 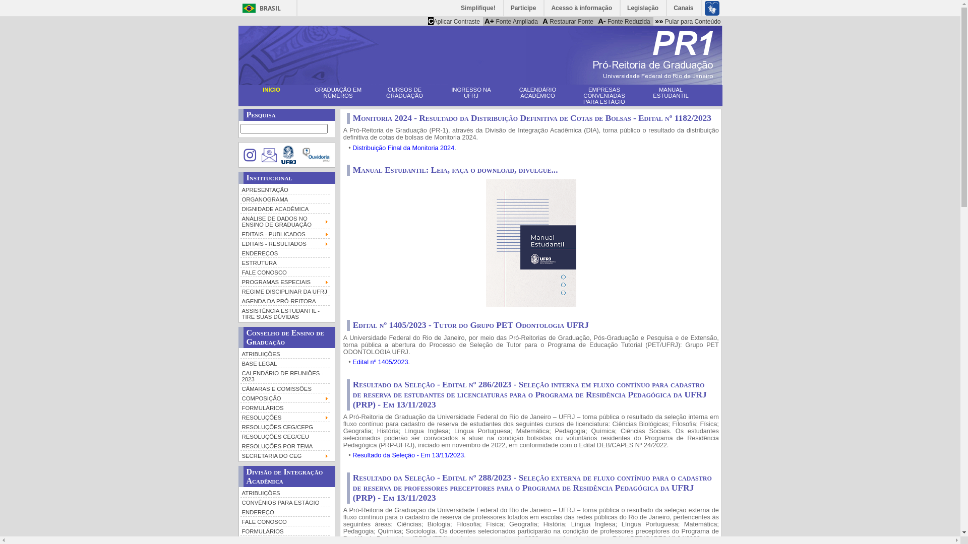 I want to click on PROGRAMAS ESPECIAIS, so click(x=285, y=281).